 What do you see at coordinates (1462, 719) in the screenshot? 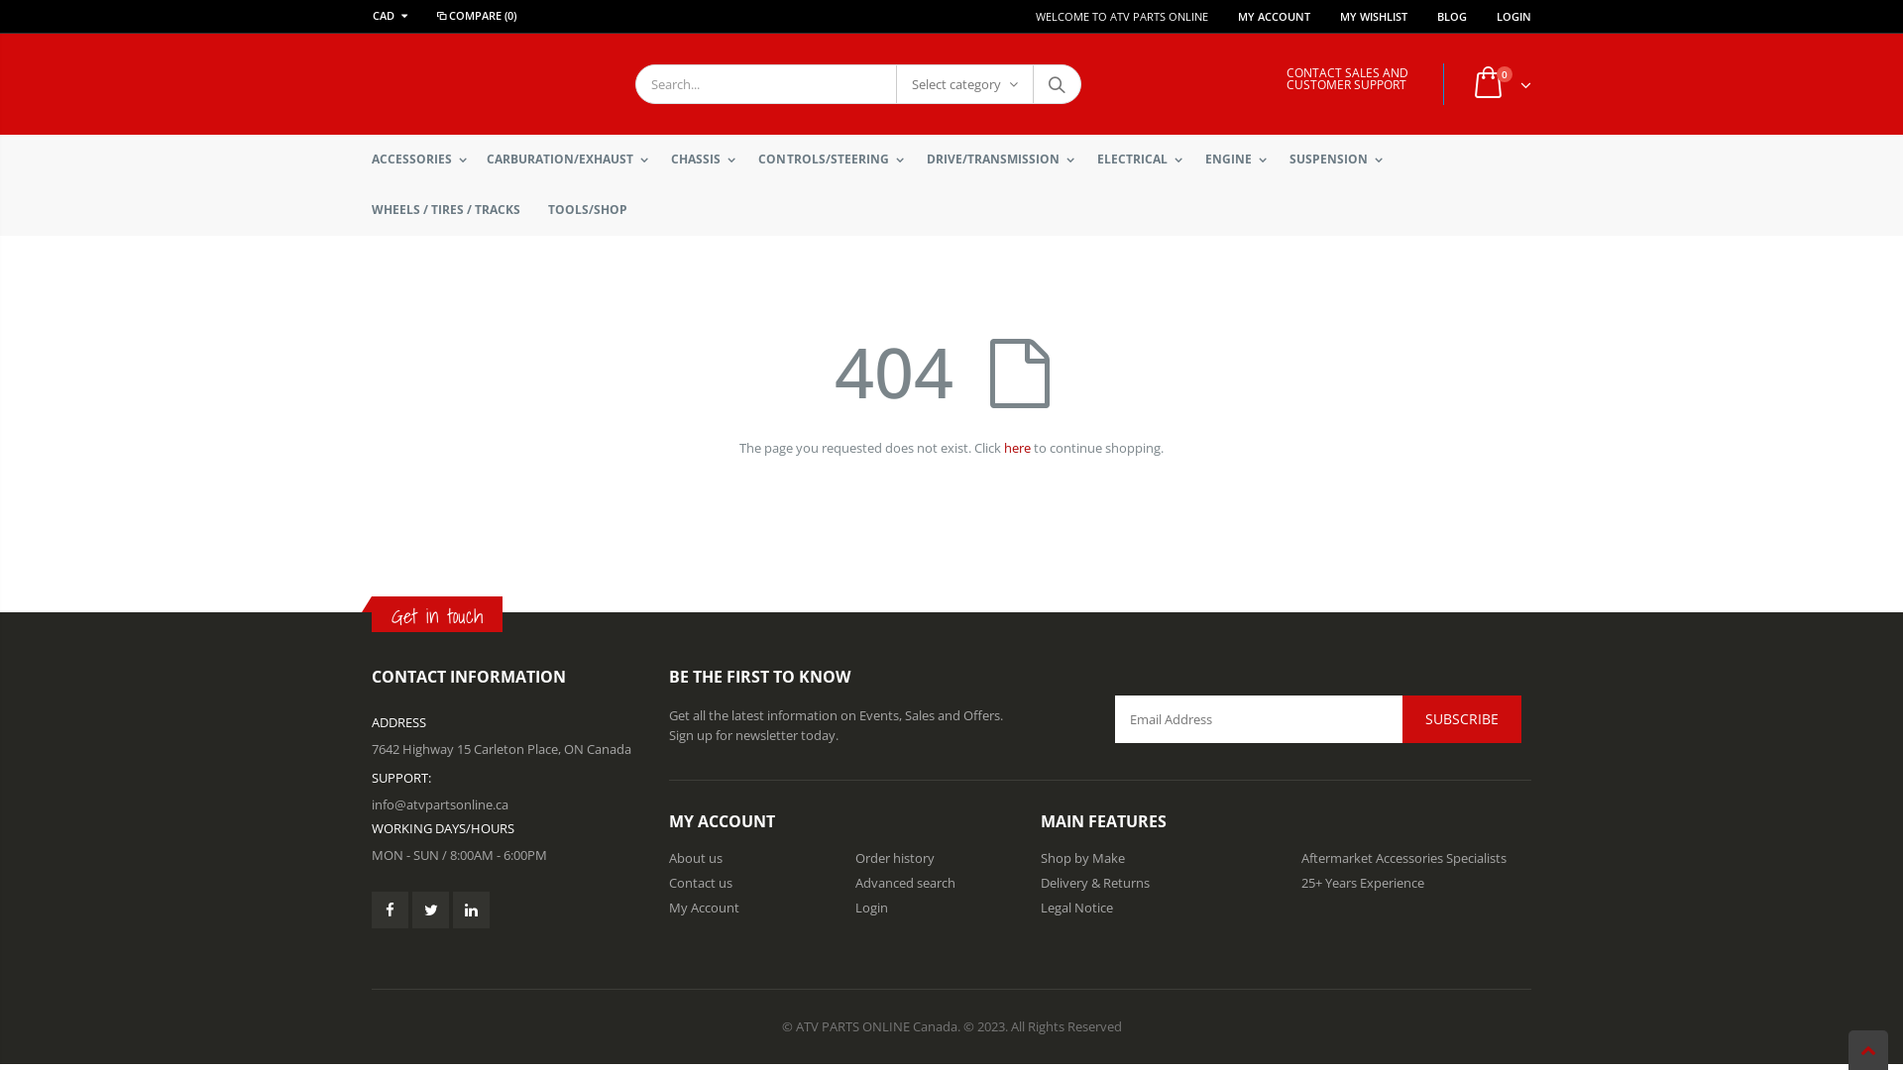
I see `SUBSCRIBE` at bounding box center [1462, 719].